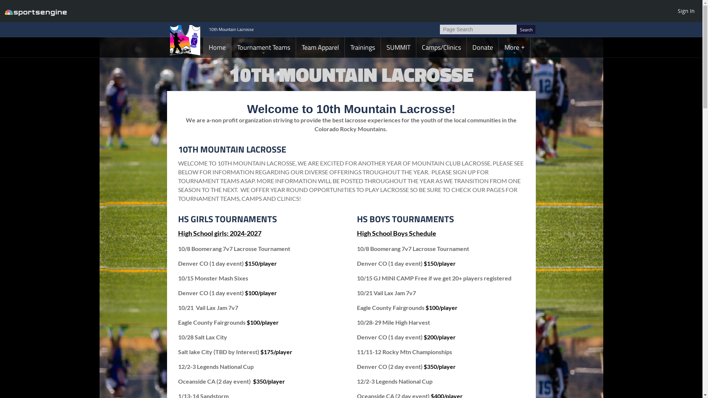 The image size is (708, 398). What do you see at coordinates (362, 47) in the screenshot?
I see `Trainings` at bounding box center [362, 47].